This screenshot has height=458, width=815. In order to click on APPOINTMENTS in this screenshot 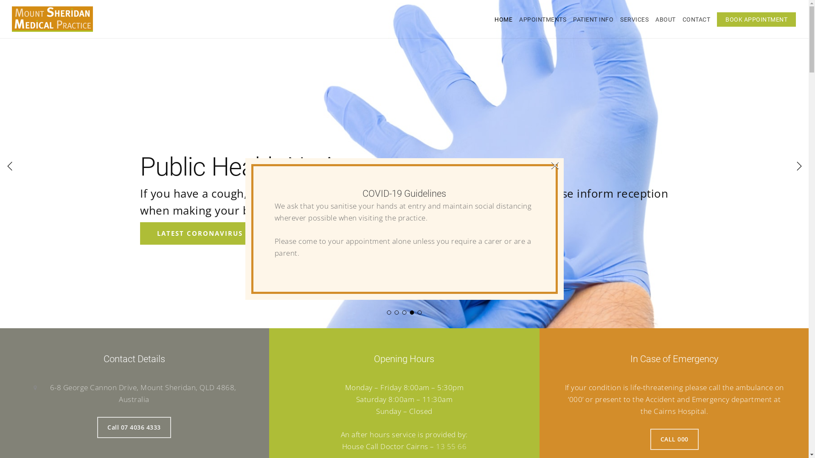, I will do `click(542, 20)`.